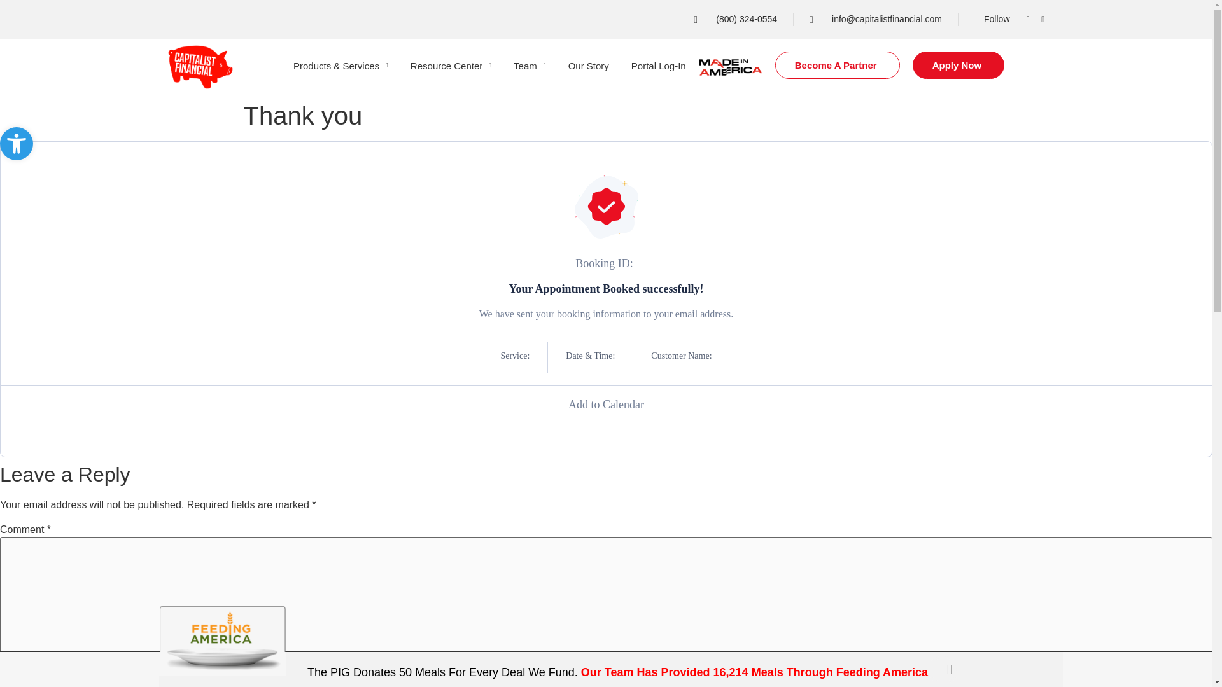  Describe the element at coordinates (451, 66) in the screenshot. I see `Resource Center` at that location.